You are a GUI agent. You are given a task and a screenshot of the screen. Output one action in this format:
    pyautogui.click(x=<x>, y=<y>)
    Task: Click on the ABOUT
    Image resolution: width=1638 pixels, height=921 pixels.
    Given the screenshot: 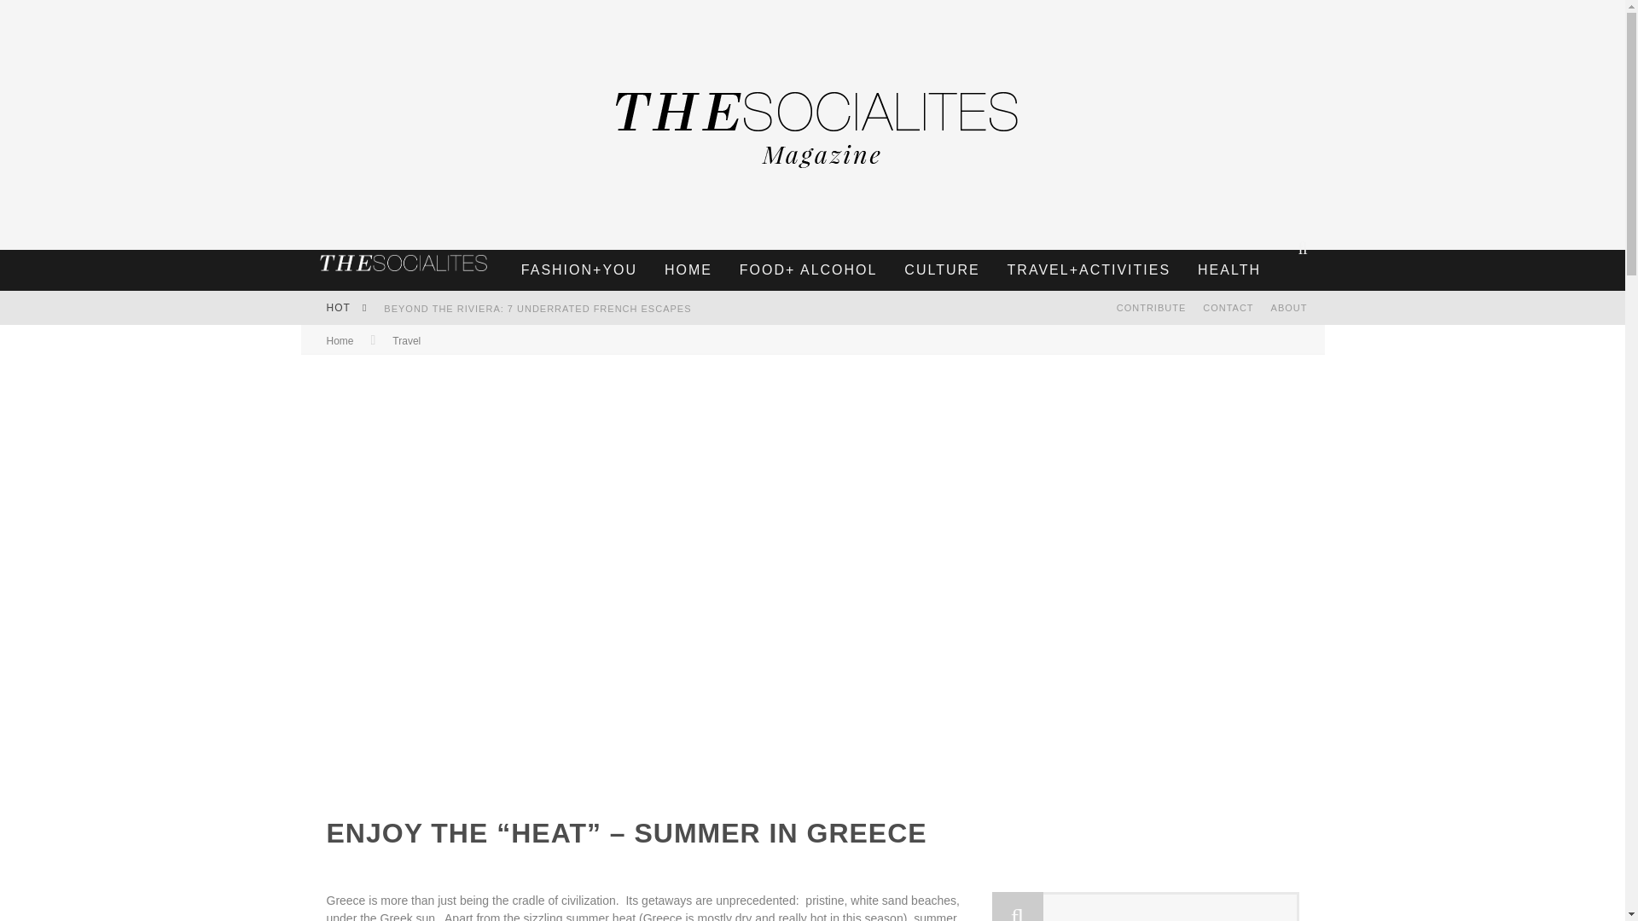 What is the action you would take?
    pyautogui.click(x=1290, y=308)
    